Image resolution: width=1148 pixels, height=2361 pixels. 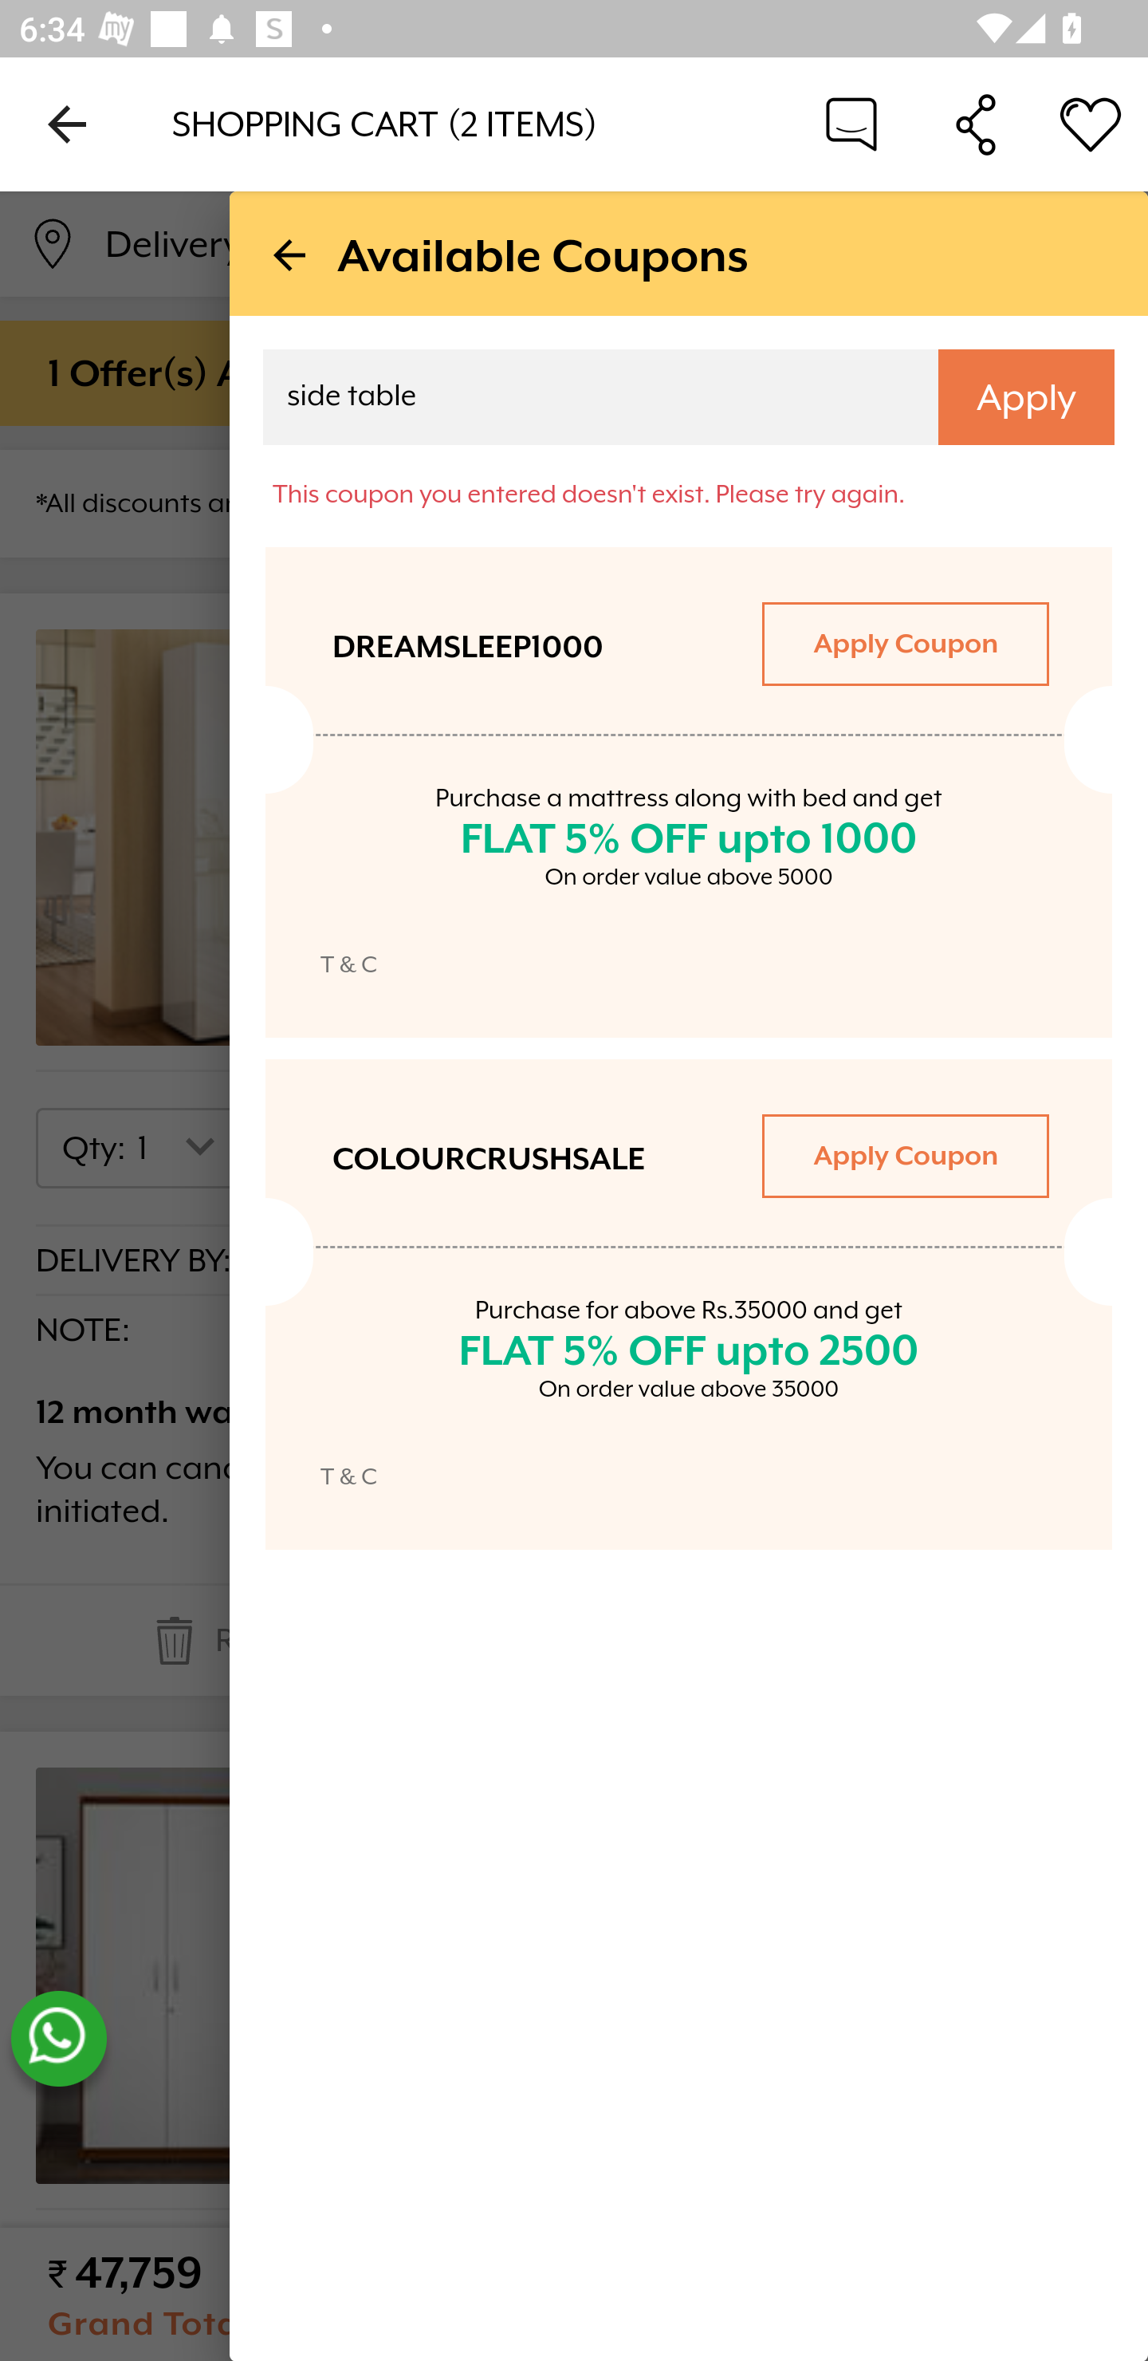 I want to click on Chat, so click(x=851, y=123).